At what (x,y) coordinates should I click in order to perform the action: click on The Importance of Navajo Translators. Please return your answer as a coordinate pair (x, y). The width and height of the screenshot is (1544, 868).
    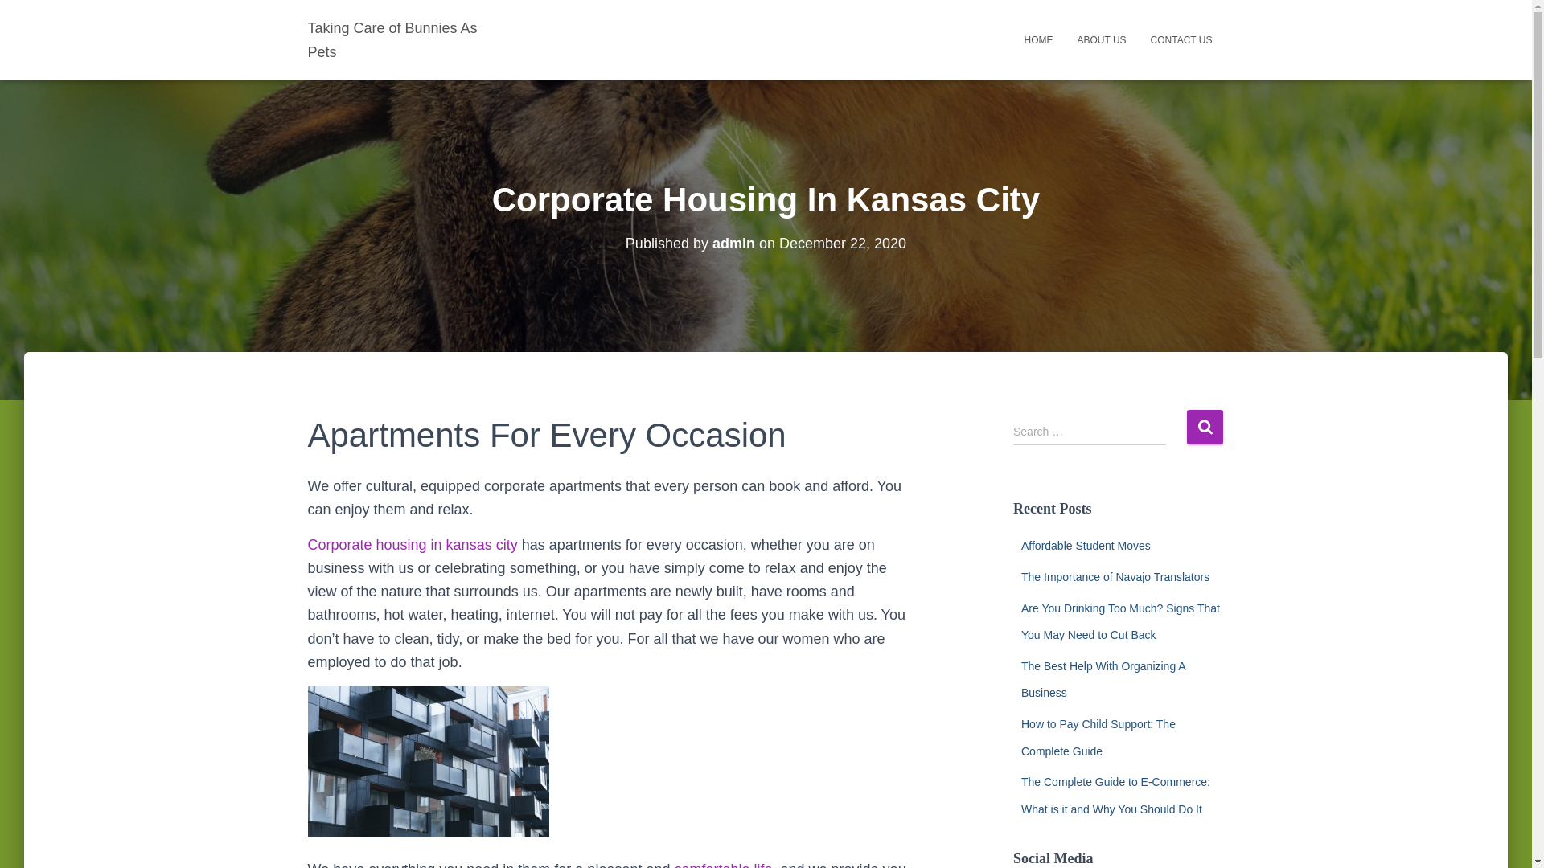
    Looking at the image, I should click on (1115, 576).